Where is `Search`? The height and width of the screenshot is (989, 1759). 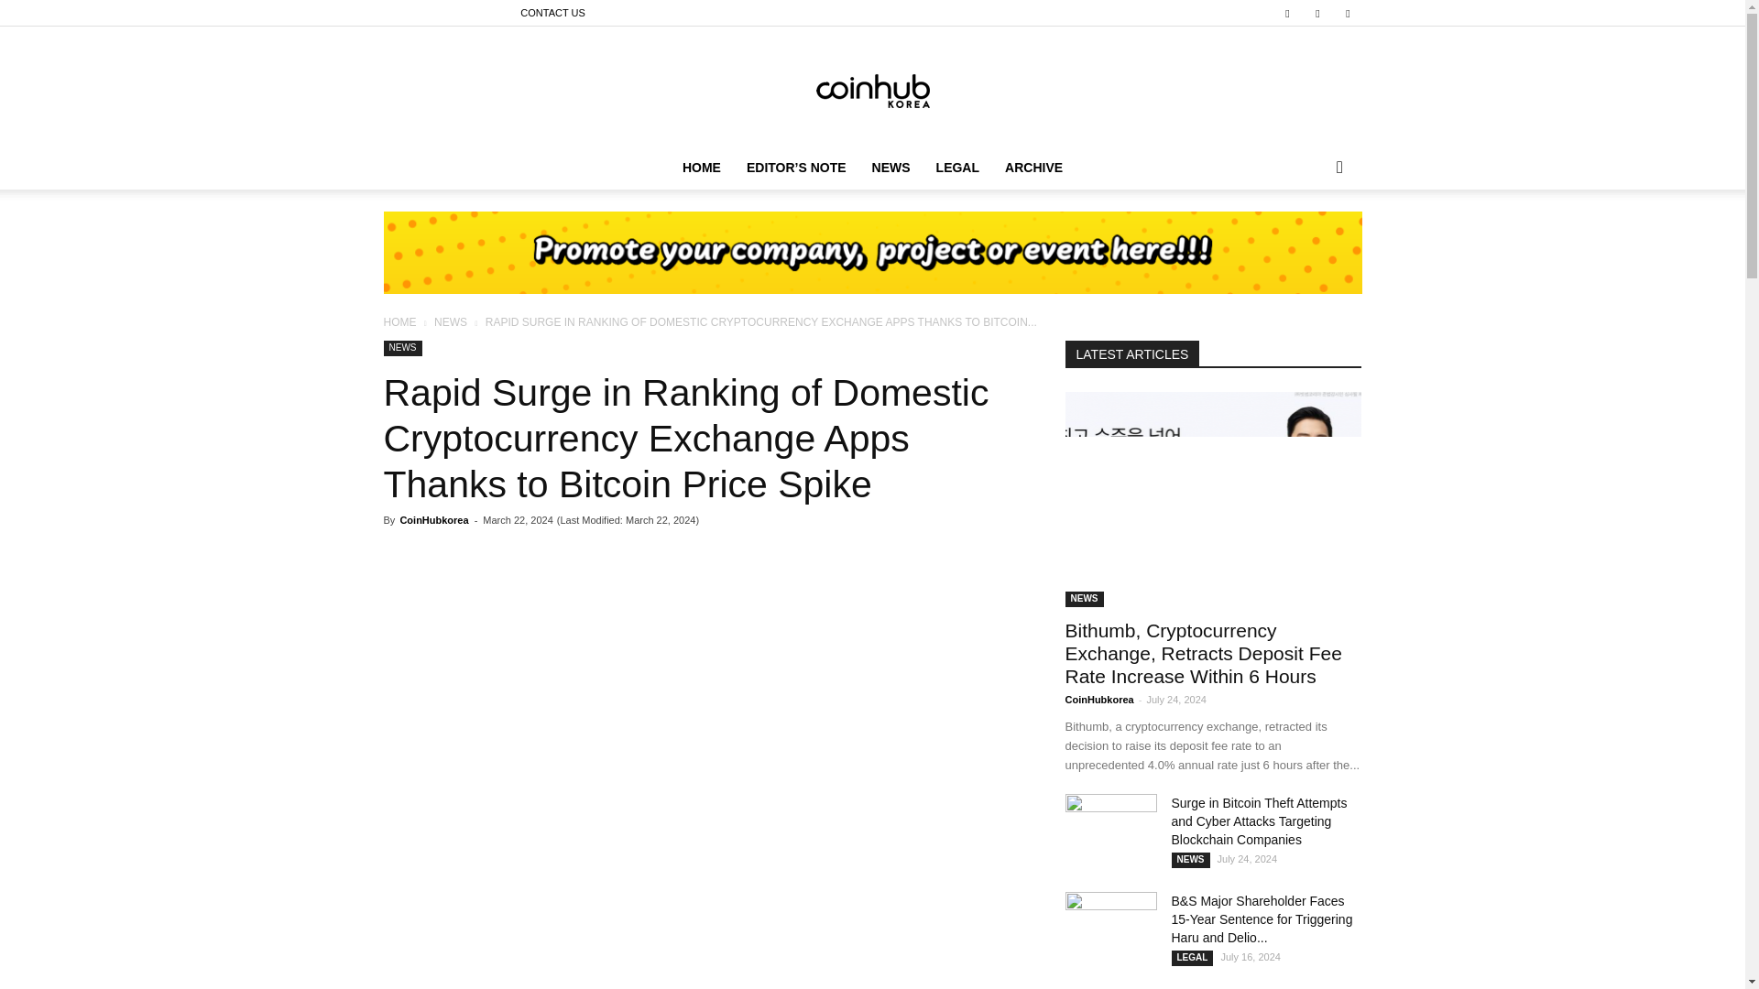
Search is located at coordinates (1310, 240).